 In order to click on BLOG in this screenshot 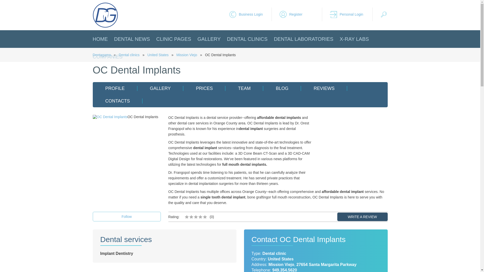, I will do `click(282, 88)`.